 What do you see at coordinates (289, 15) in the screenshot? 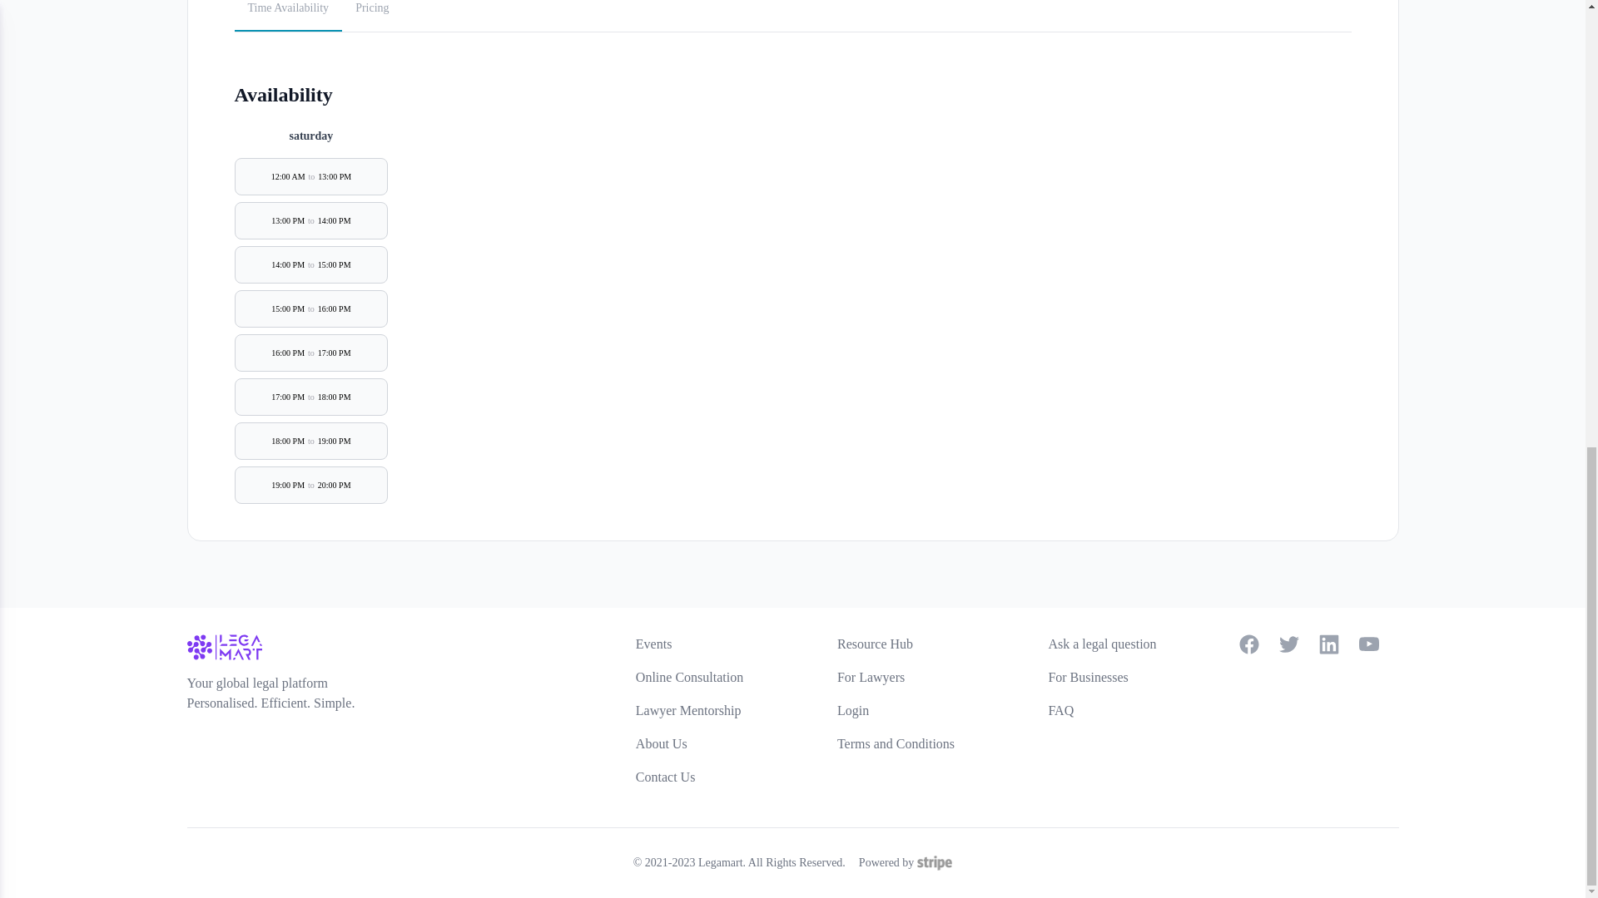
I see `Time Availability` at bounding box center [289, 15].